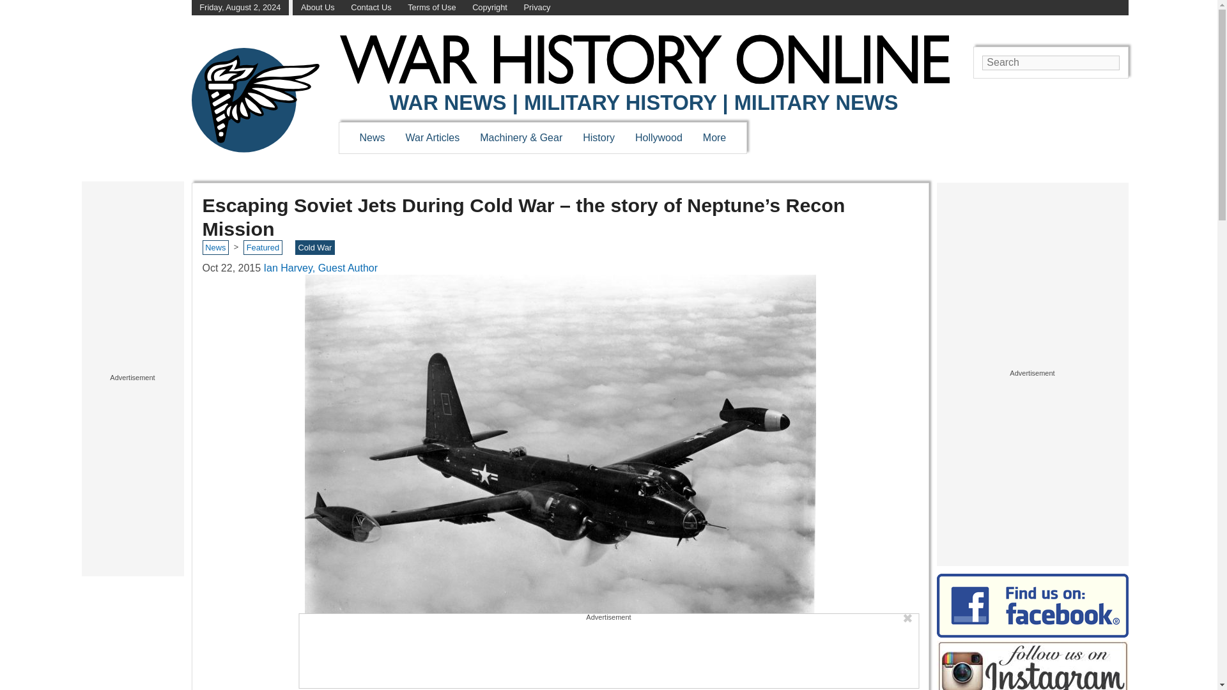  I want to click on Terms of Use, so click(431, 8).